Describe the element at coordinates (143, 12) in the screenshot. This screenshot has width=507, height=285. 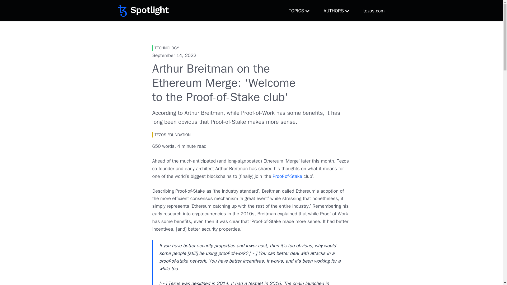
I see `Tezos Spotlight` at that location.